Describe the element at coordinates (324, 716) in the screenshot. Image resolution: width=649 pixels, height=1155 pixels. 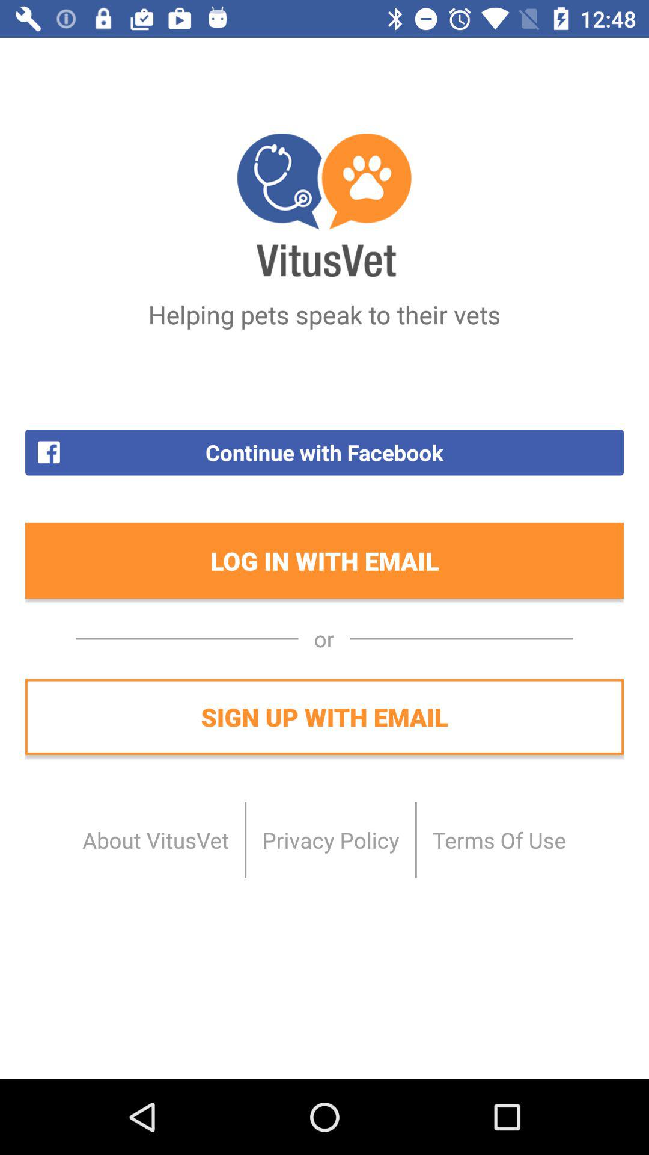
I see `click item below the or icon` at that location.